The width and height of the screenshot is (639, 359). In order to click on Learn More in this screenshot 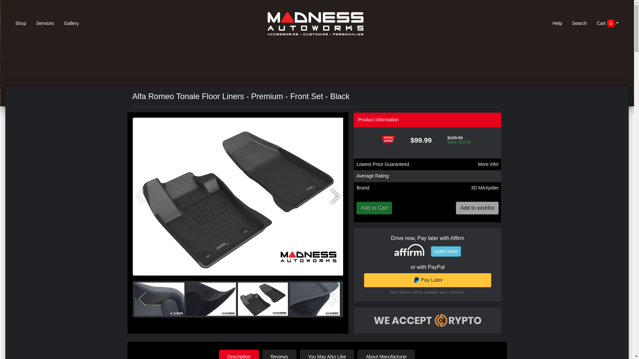, I will do `click(446, 251)`.